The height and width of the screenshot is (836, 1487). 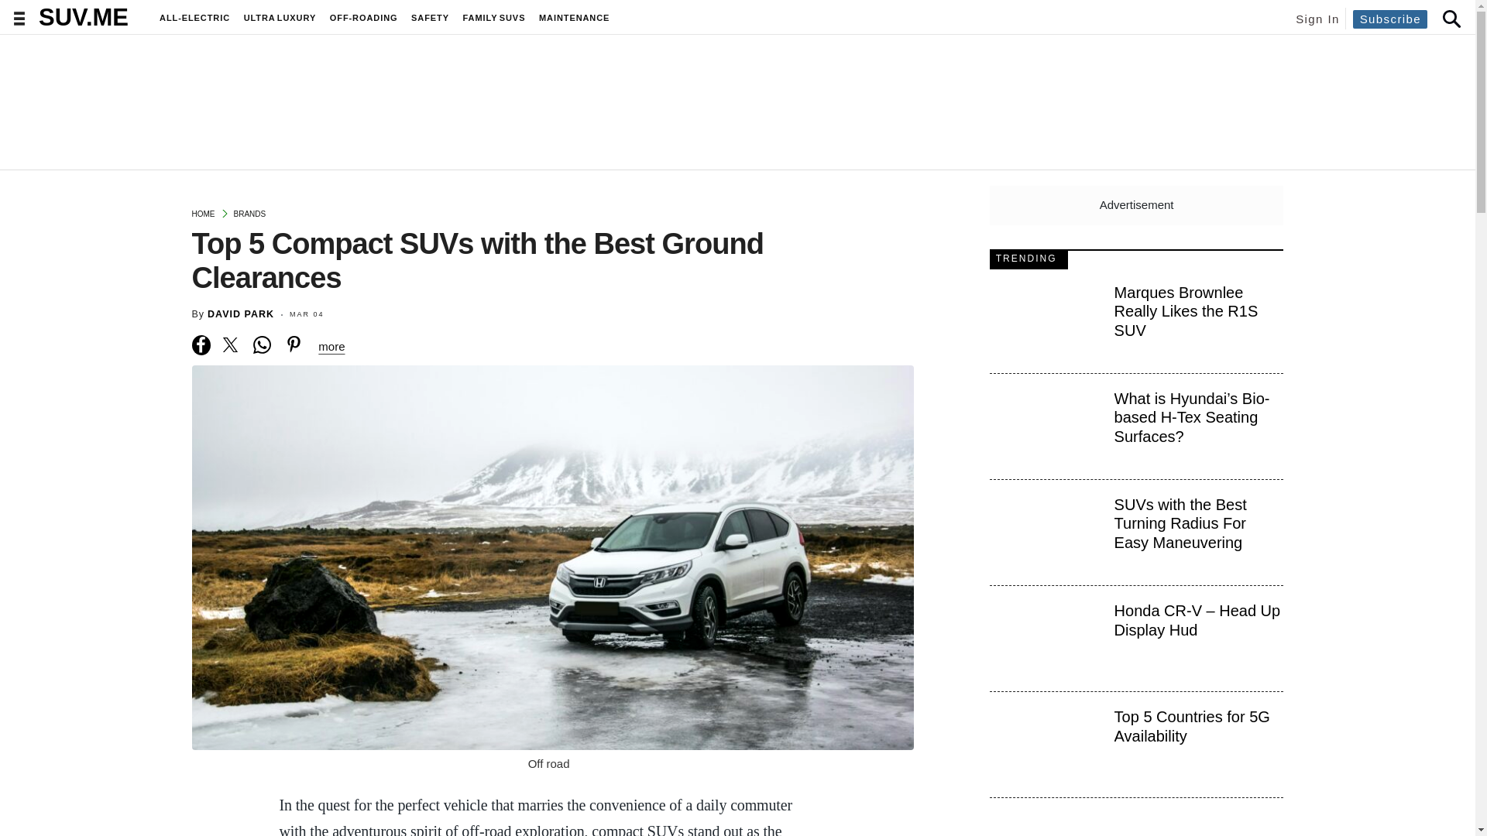 I want to click on Search button, so click(x=1450, y=18).